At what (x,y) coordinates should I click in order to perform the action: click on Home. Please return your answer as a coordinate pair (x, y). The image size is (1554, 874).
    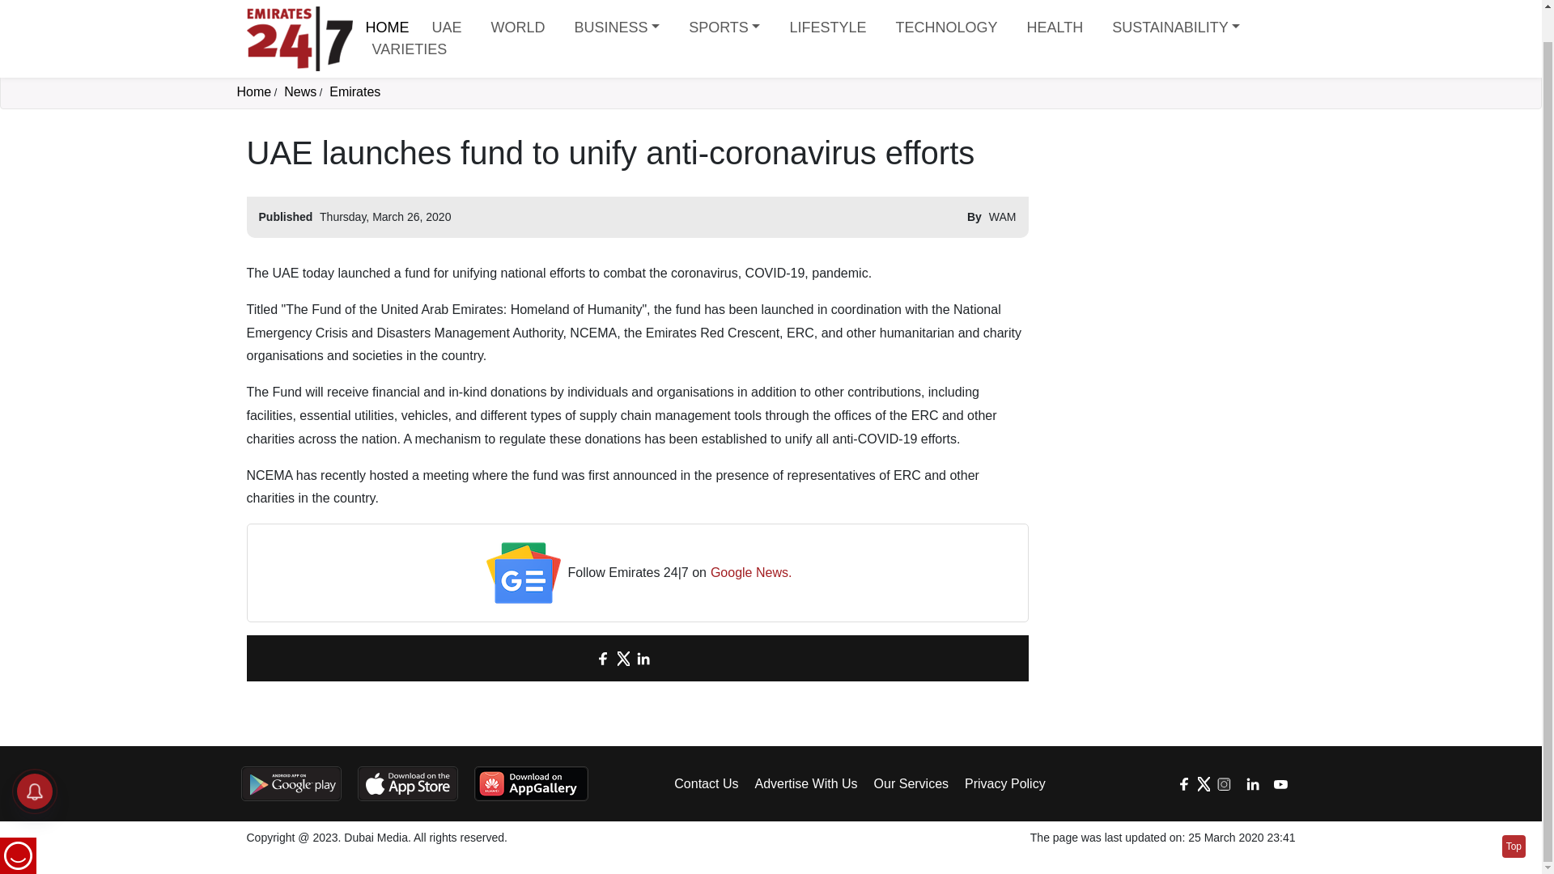
    Looking at the image, I should click on (253, 91).